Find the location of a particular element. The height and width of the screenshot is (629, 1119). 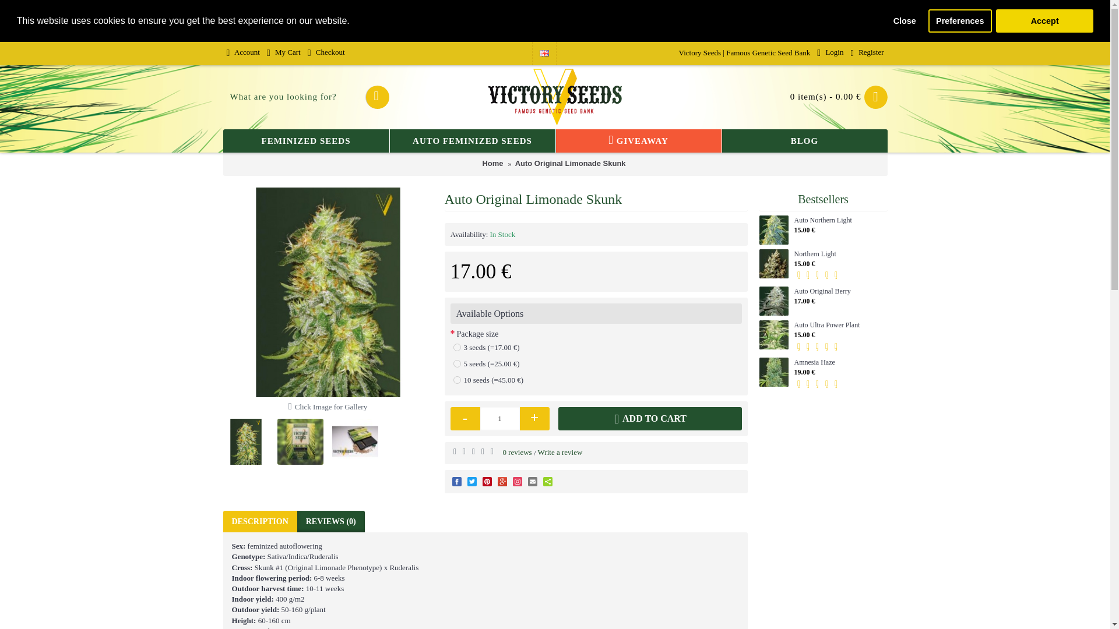

Account is located at coordinates (242, 54).